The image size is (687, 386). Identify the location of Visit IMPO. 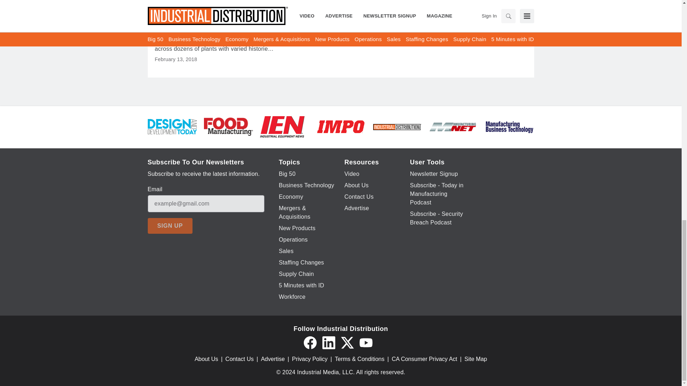
(341, 126).